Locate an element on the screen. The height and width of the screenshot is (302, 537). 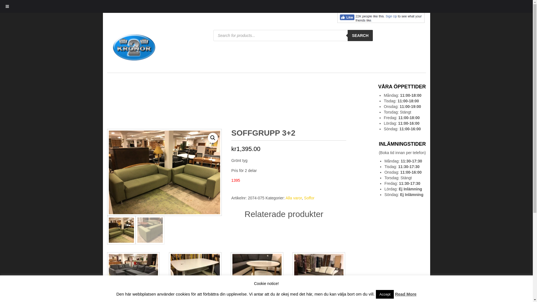
Read More is located at coordinates (406, 294).